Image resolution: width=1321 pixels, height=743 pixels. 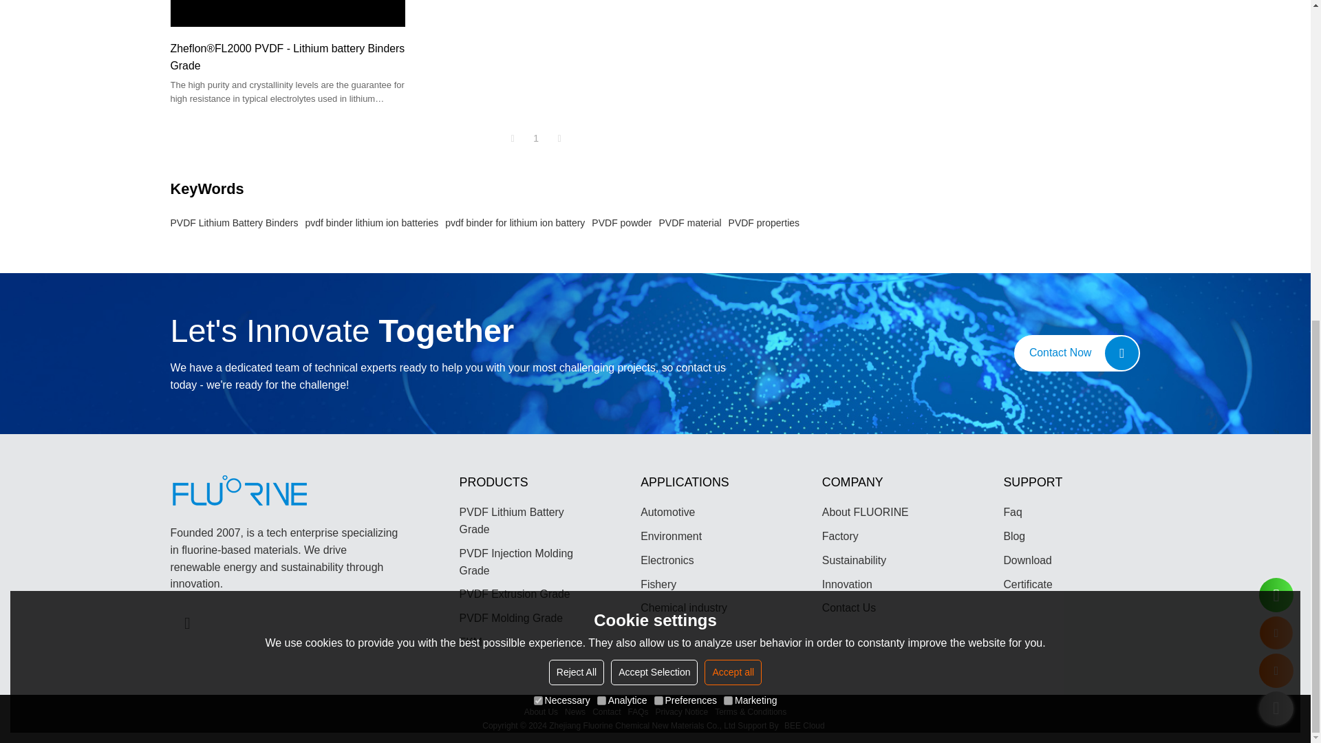 I want to click on on, so click(x=601, y=140).